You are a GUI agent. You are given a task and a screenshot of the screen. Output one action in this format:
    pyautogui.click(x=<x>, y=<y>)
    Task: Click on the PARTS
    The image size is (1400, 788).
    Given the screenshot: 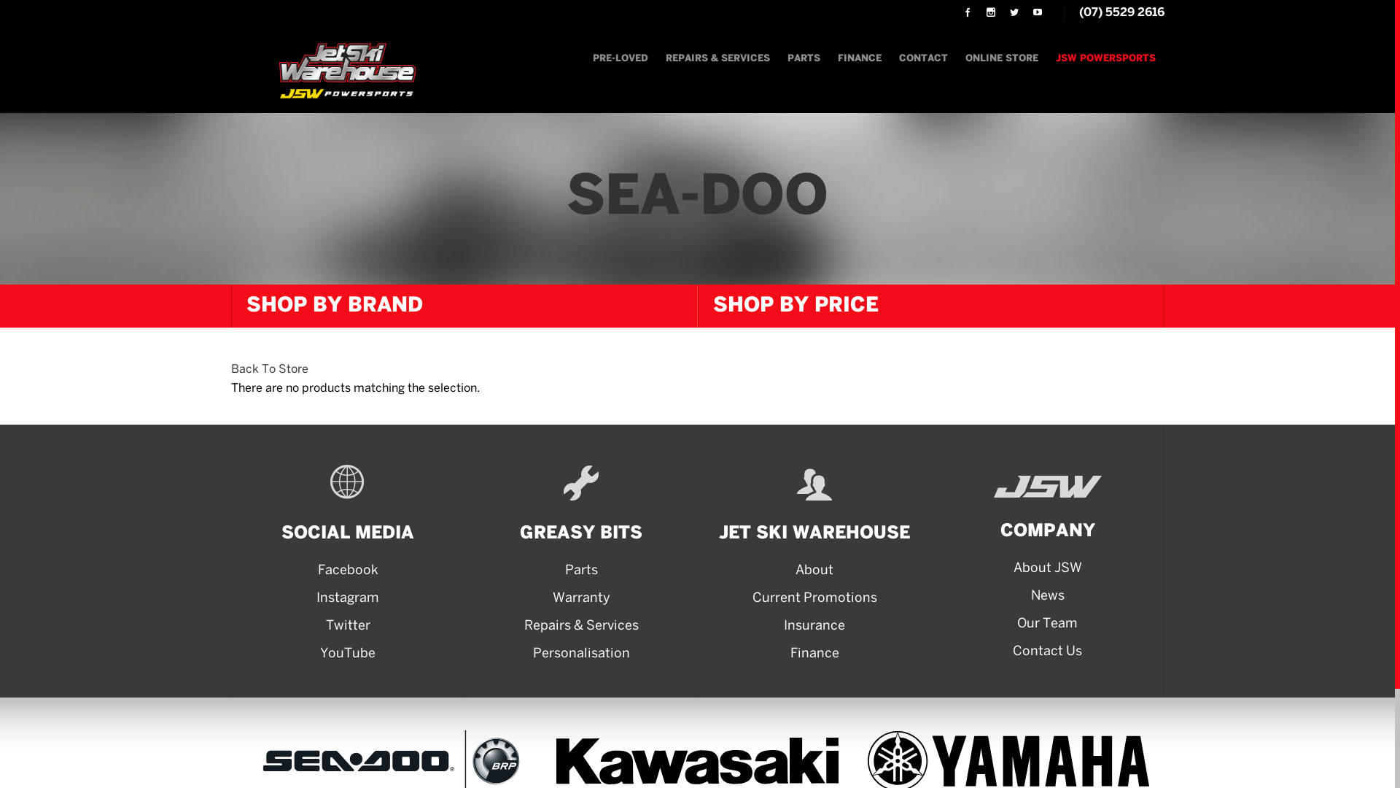 What is the action you would take?
    pyautogui.click(x=804, y=59)
    